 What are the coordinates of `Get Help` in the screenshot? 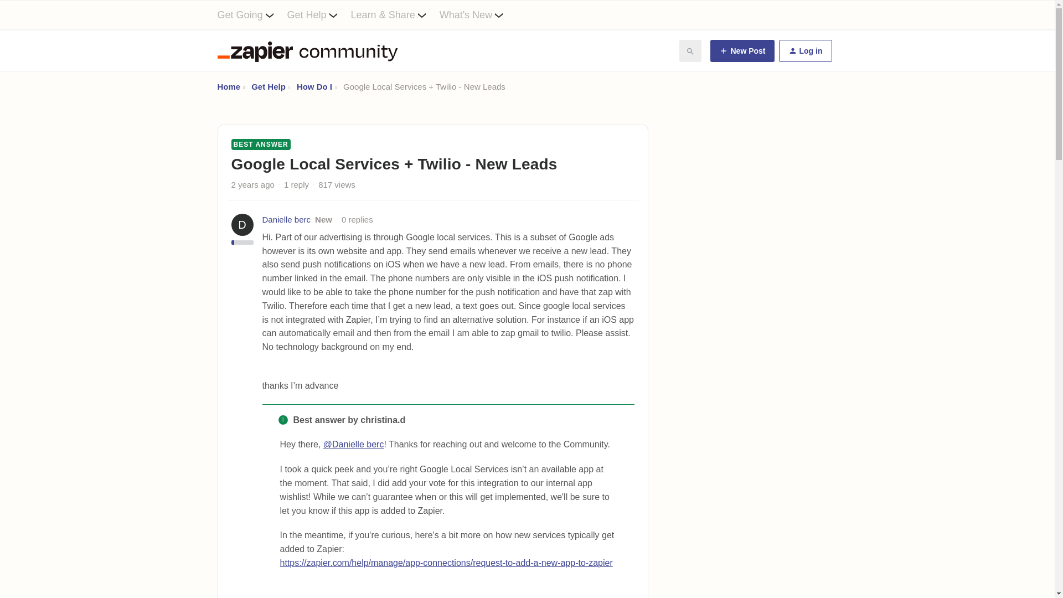 It's located at (319, 14).